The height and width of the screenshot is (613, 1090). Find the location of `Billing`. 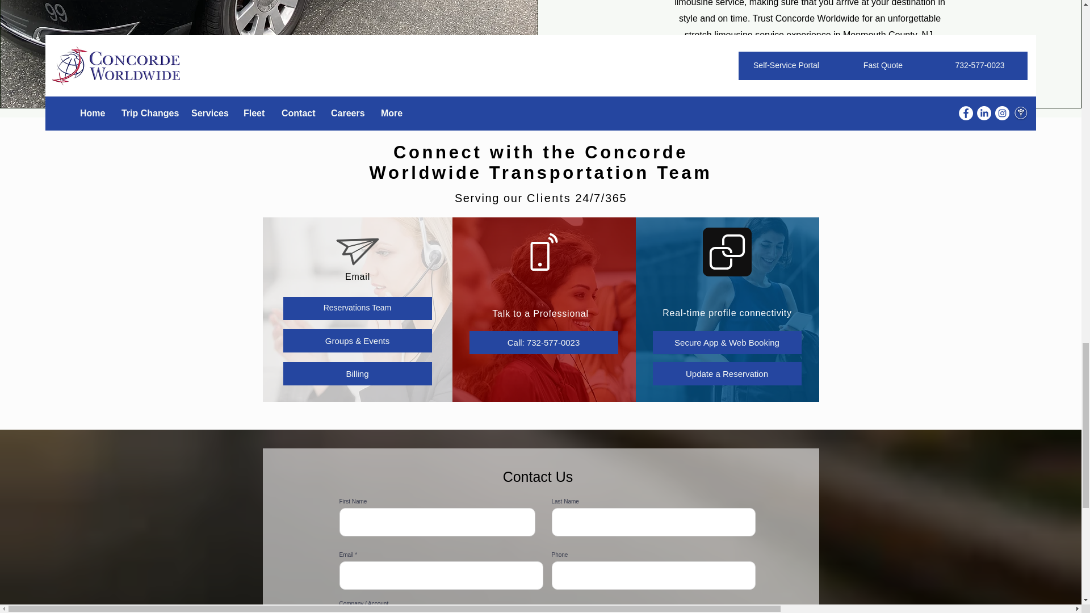

Billing is located at coordinates (357, 373).